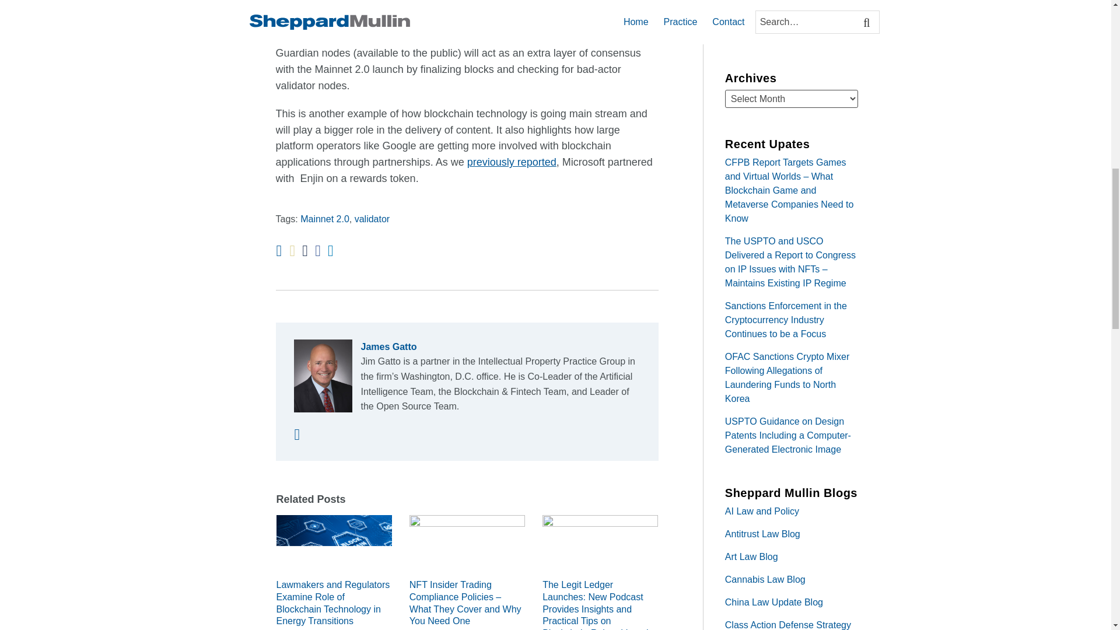 The width and height of the screenshot is (1120, 630). What do you see at coordinates (372, 219) in the screenshot?
I see `validator` at bounding box center [372, 219].